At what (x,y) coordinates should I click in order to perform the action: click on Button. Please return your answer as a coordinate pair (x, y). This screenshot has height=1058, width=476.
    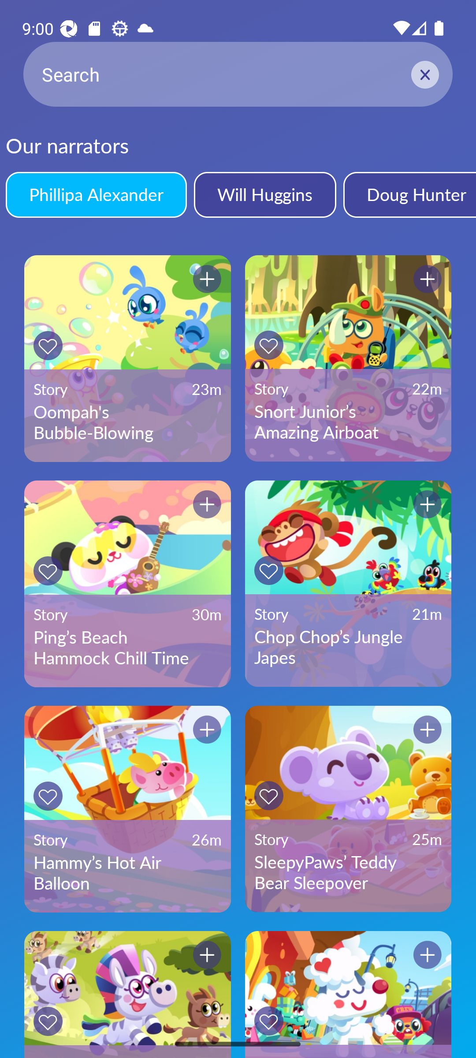
    Looking at the image, I should click on (428, 504).